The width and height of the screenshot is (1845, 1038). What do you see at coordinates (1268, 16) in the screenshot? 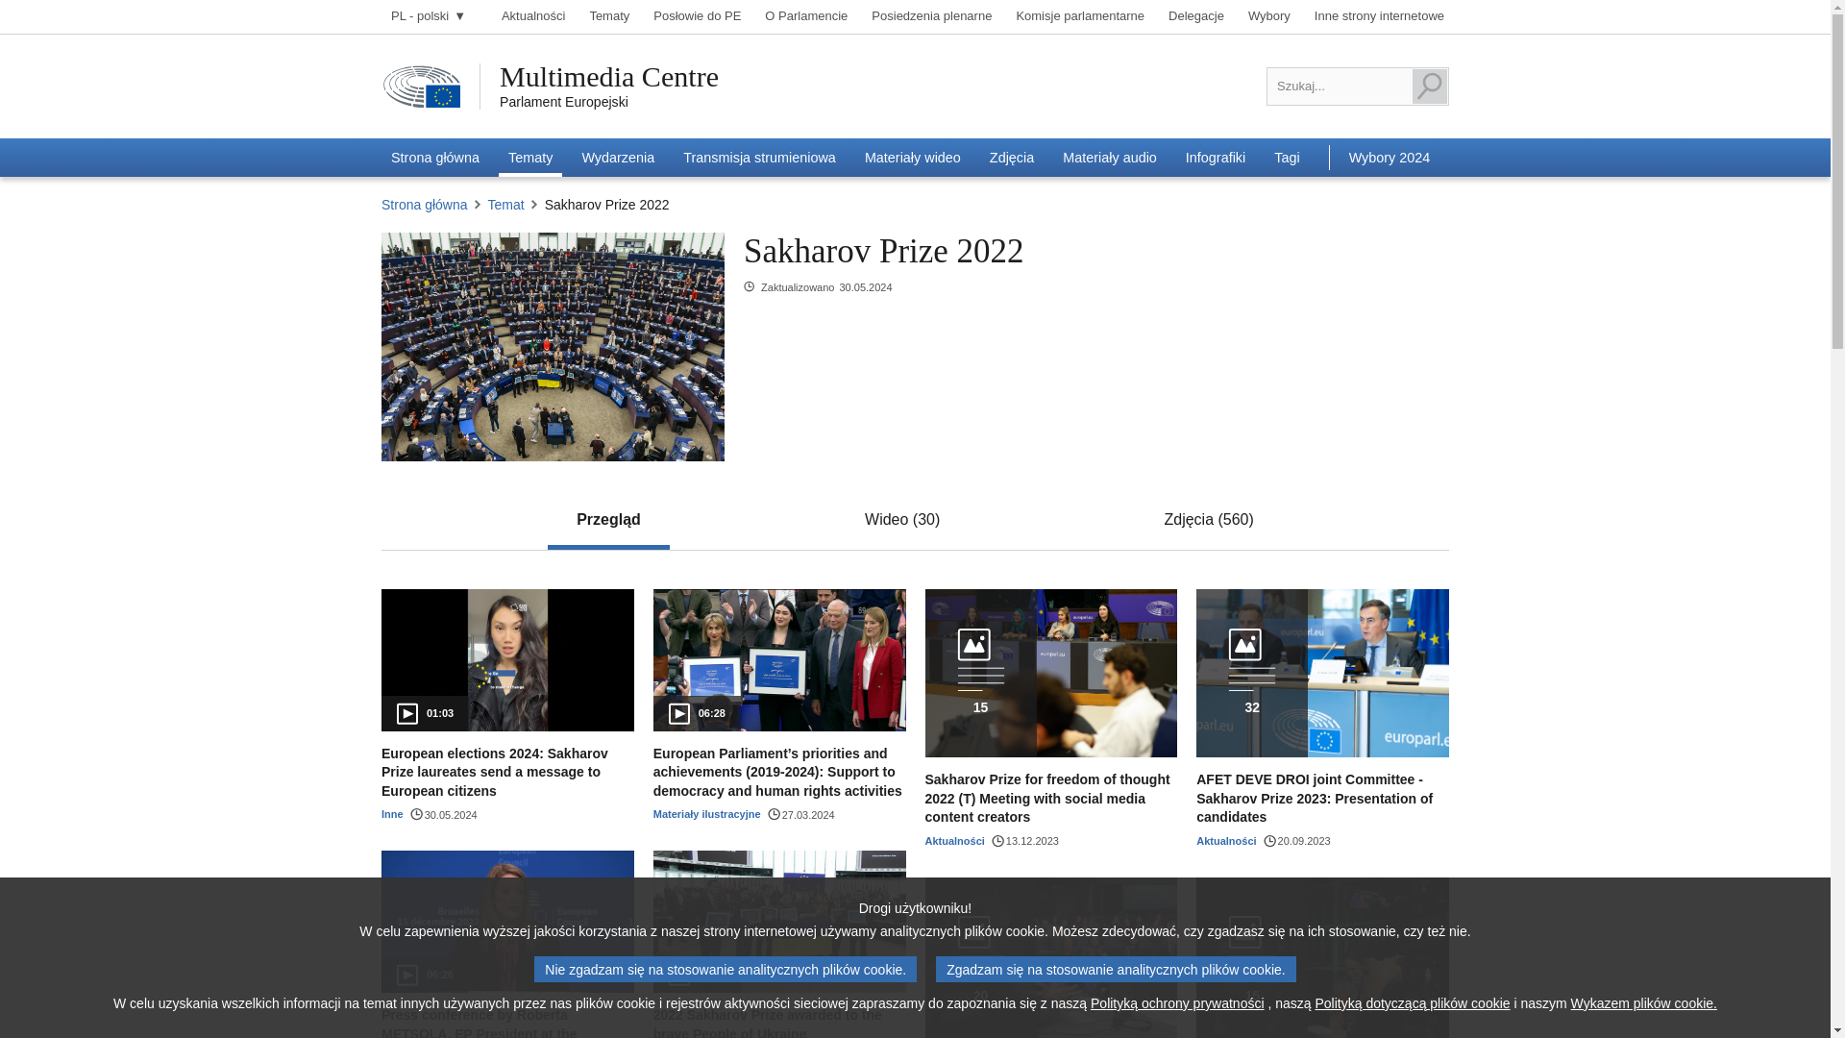
I see `Wybory` at bounding box center [1268, 16].